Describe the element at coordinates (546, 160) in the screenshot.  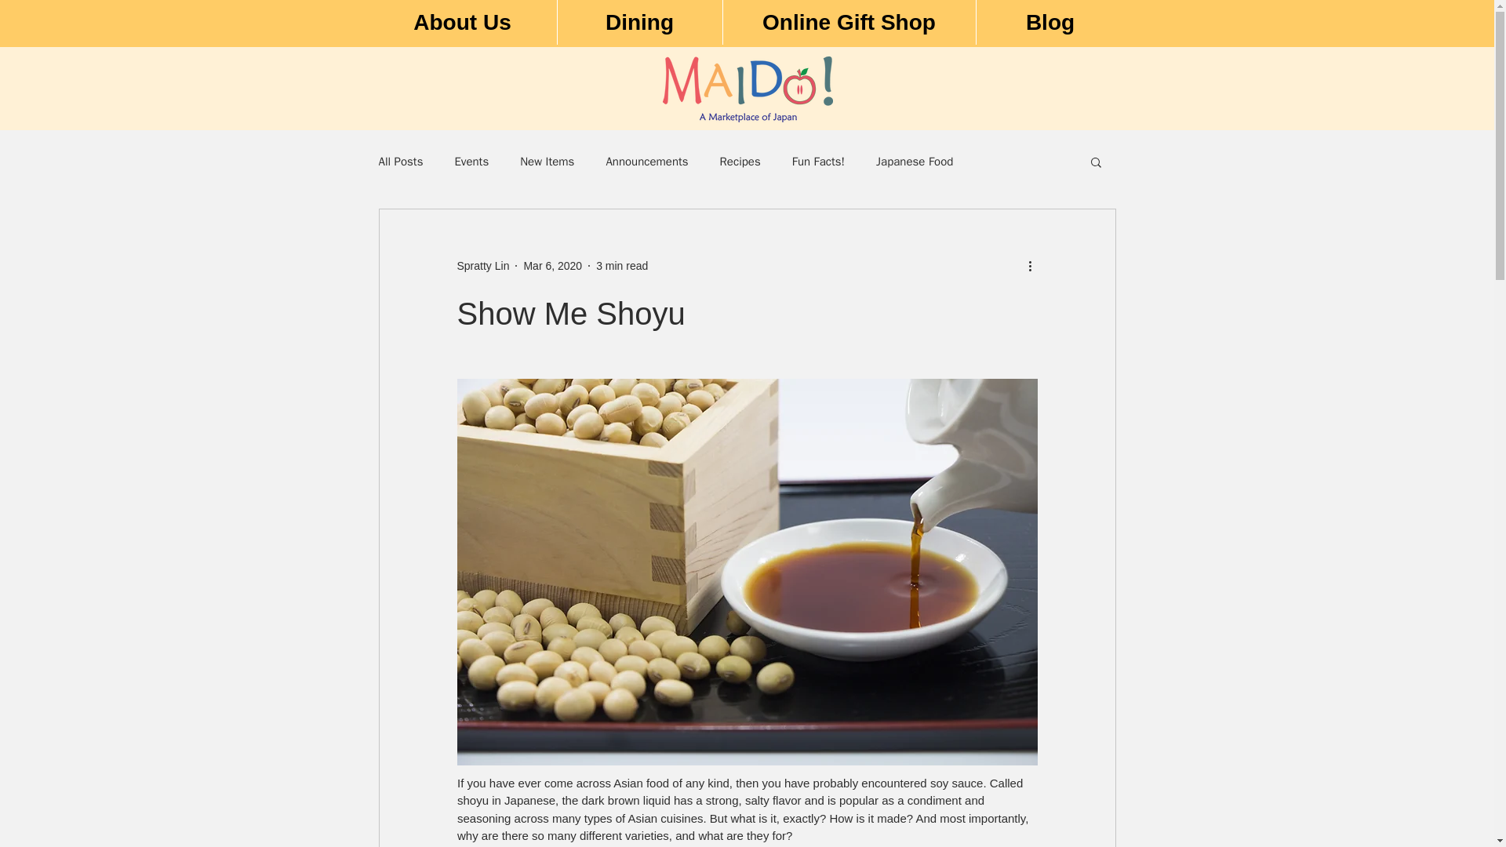
I see `New Items` at that location.